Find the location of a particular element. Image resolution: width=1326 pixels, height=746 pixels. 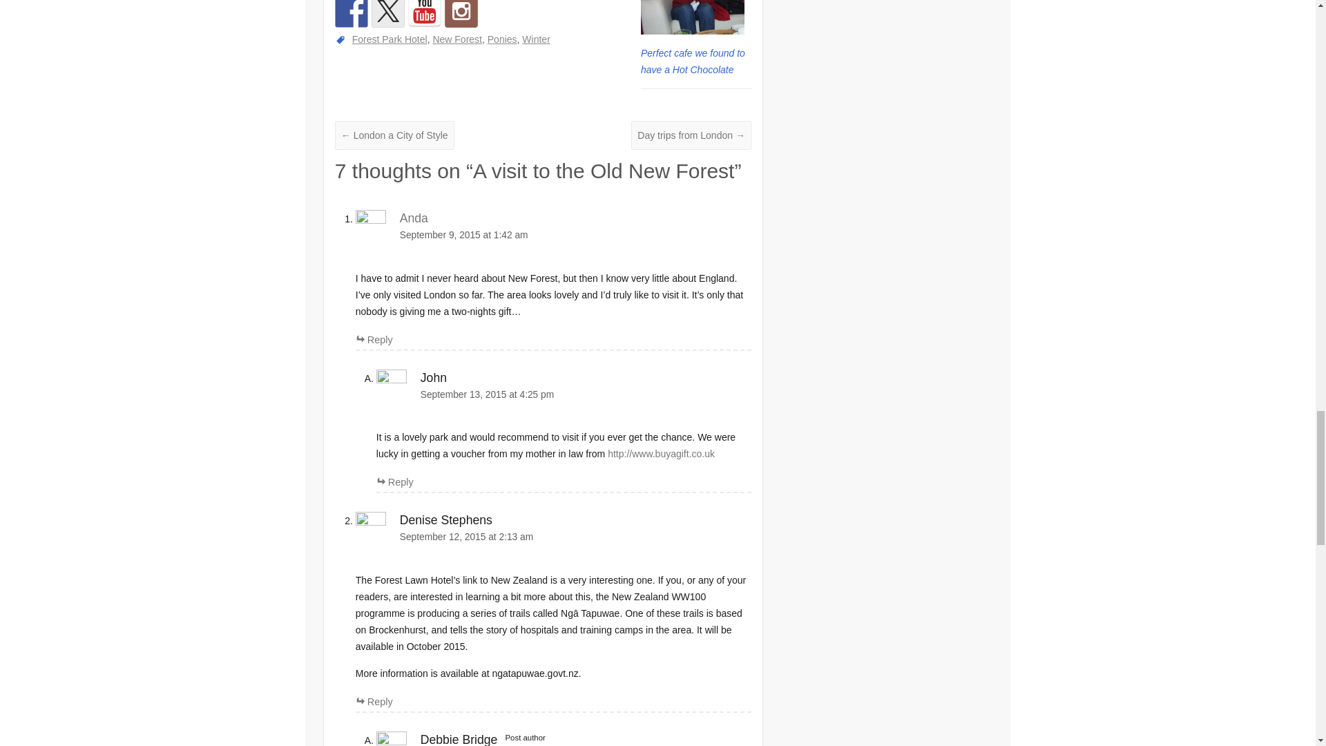

Bridge the Travel Gap is located at coordinates (425, 14).